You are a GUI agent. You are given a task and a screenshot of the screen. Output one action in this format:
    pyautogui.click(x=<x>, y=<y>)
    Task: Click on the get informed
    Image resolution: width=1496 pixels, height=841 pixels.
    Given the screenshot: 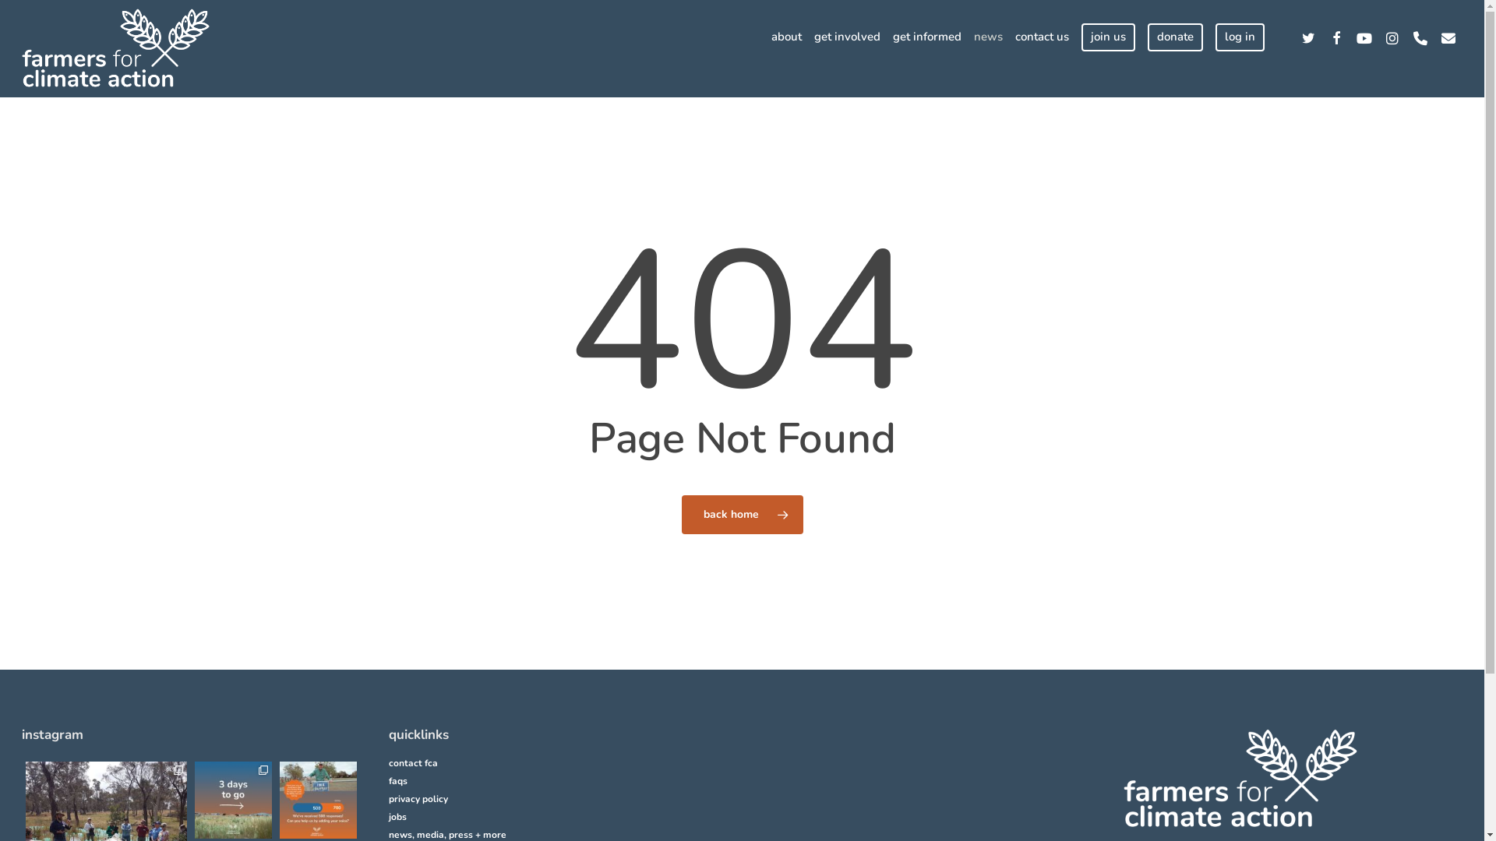 What is the action you would take?
    pyautogui.click(x=927, y=37)
    